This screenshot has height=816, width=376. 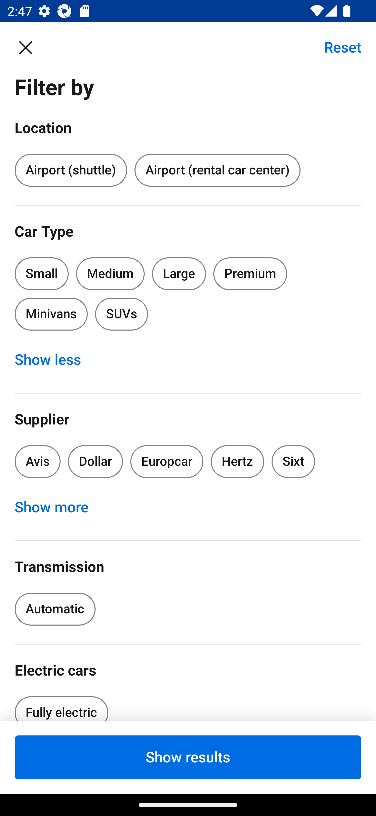 What do you see at coordinates (70, 171) in the screenshot?
I see `Airport (shuttle)` at bounding box center [70, 171].